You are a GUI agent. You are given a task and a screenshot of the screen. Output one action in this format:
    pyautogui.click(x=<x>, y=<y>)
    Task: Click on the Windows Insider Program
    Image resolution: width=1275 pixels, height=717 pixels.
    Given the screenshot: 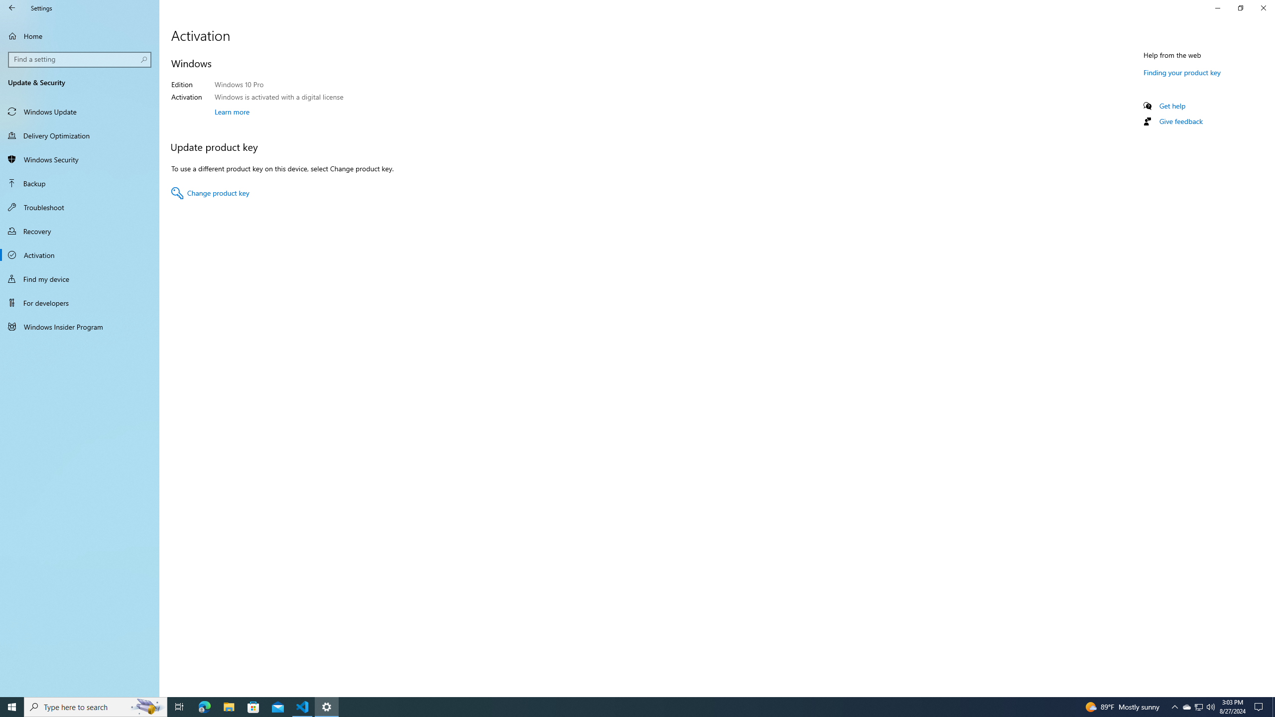 What is the action you would take?
    pyautogui.click(x=80, y=327)
    